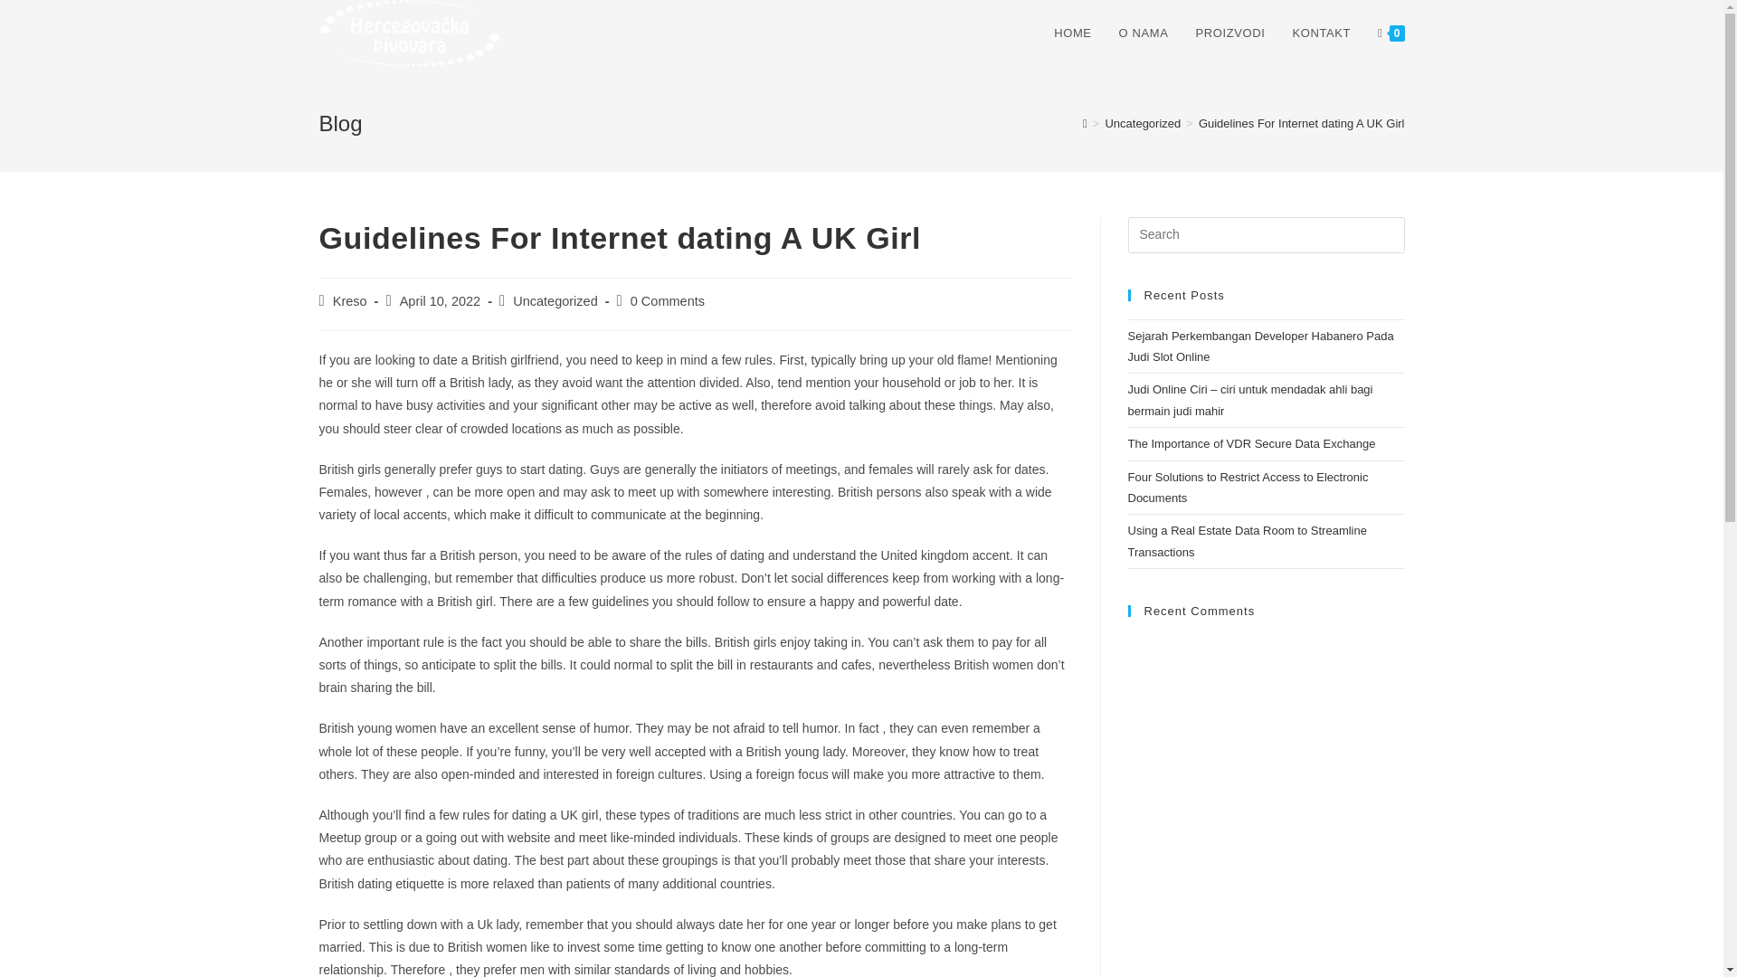 This screenshot has height=977, width=1737. I want to click on Uncategorized, so click(1143, 123).